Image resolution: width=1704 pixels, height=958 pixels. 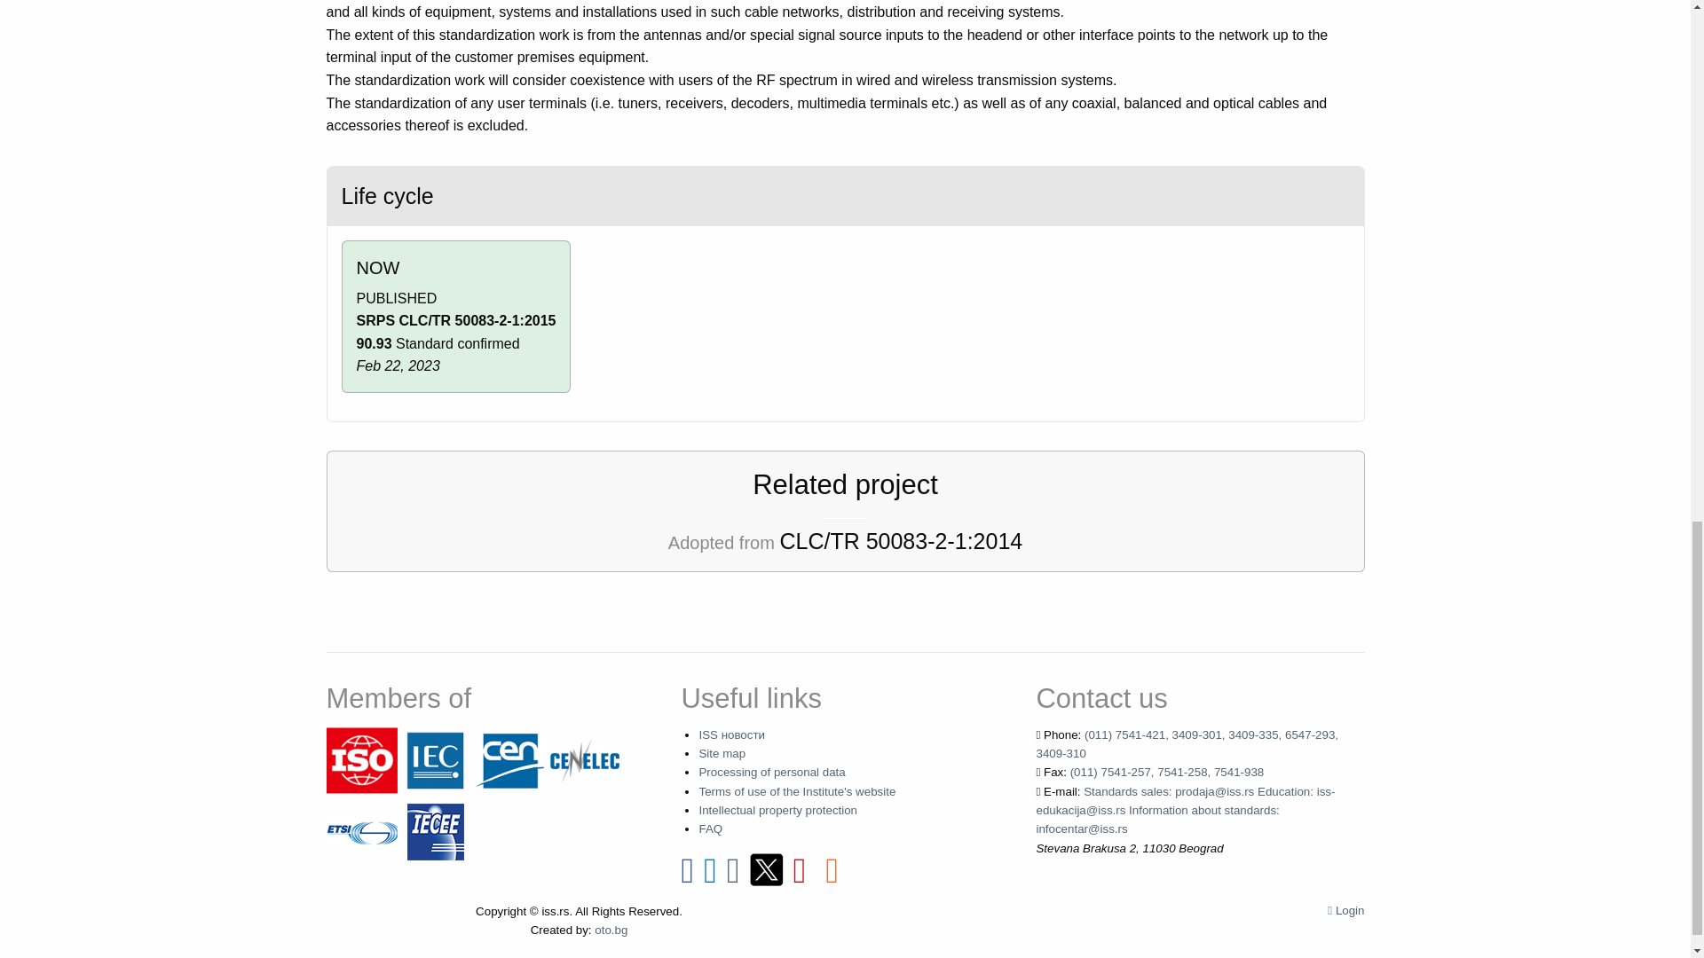 I want to click on CEN, so click(x=509, y=759).